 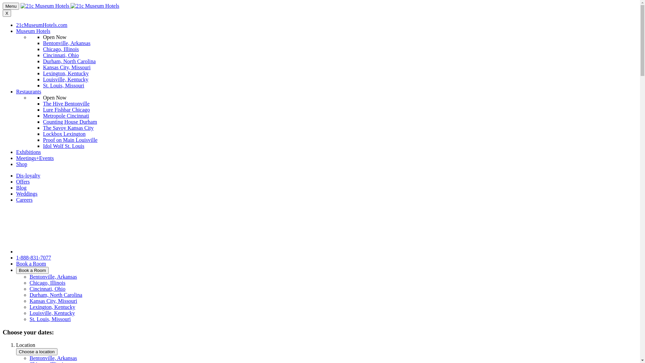 What do you see at coordinates (48, 289) in the screenshot?
I see `Cincinnati, Ohio` at bounding box center [48, 289].